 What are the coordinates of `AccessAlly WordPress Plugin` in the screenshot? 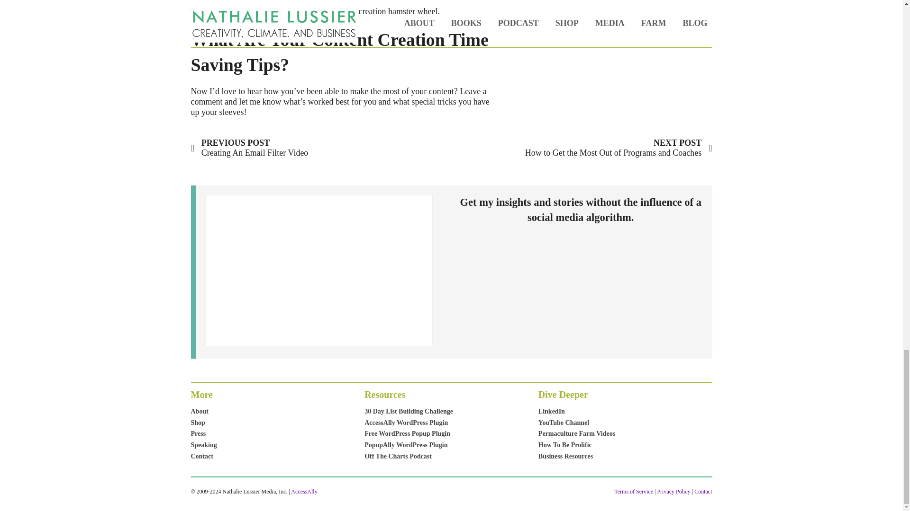 It's located at (409, 423).